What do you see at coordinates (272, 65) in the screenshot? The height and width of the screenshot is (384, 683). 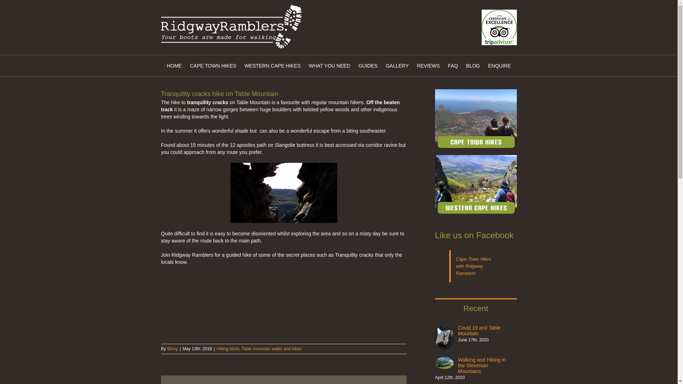 I see `WESTERN CAPE HIKES` at bounding box center [272, 65].